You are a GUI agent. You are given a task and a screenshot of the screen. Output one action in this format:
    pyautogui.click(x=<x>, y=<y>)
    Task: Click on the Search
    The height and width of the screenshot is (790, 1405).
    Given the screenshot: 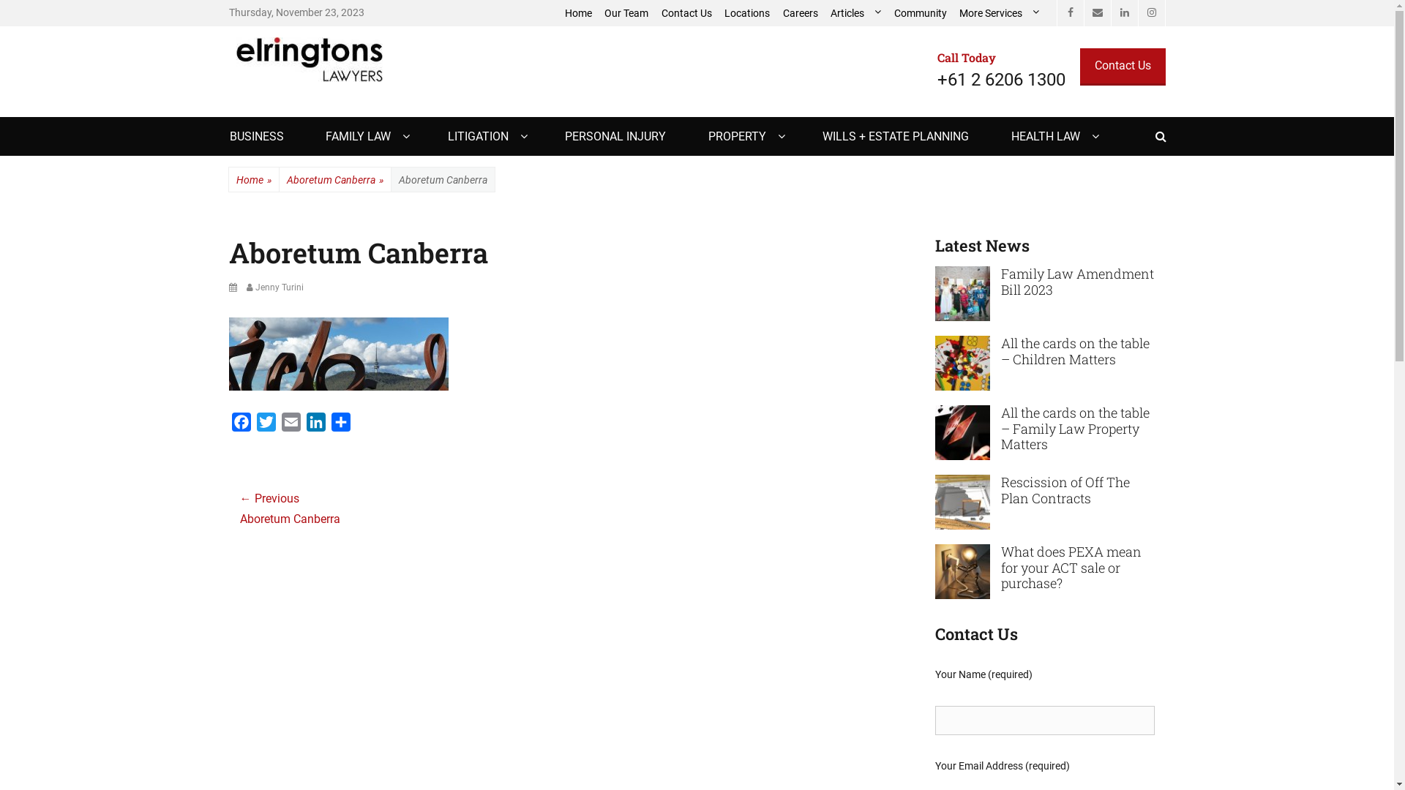 What is the action you would take?
    pyautogui.click(x=1166, y=117)
    